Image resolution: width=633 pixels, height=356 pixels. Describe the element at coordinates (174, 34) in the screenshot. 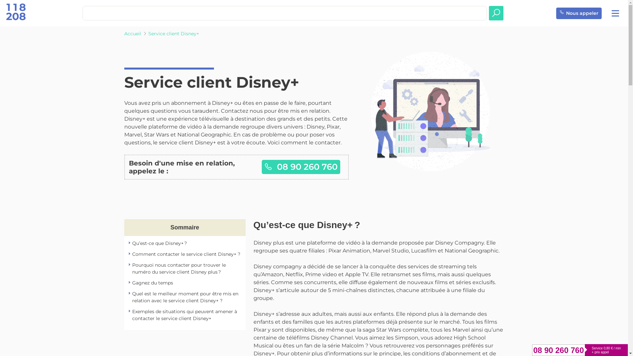

I see `Service client Disney+` at that location.